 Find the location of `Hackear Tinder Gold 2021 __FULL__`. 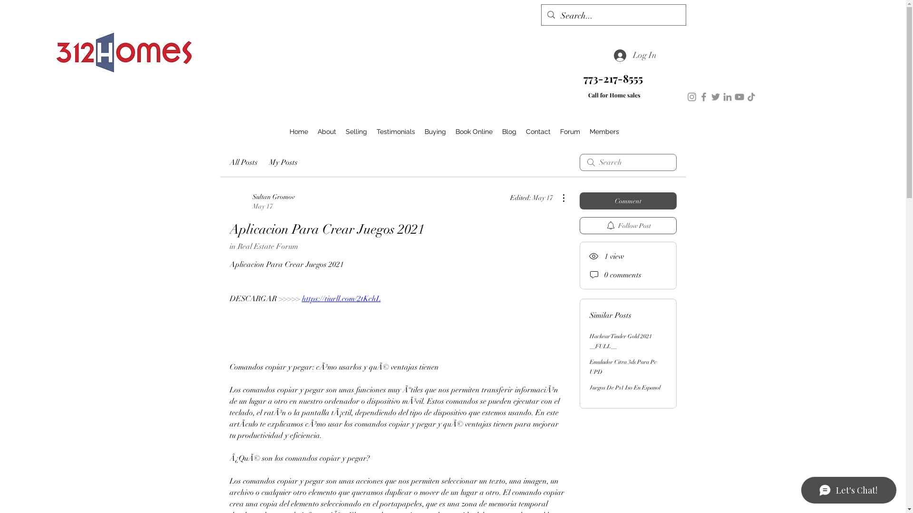

Hackear Tinder Gold 2021 __FULL__ is located at coordinates (621, 341).